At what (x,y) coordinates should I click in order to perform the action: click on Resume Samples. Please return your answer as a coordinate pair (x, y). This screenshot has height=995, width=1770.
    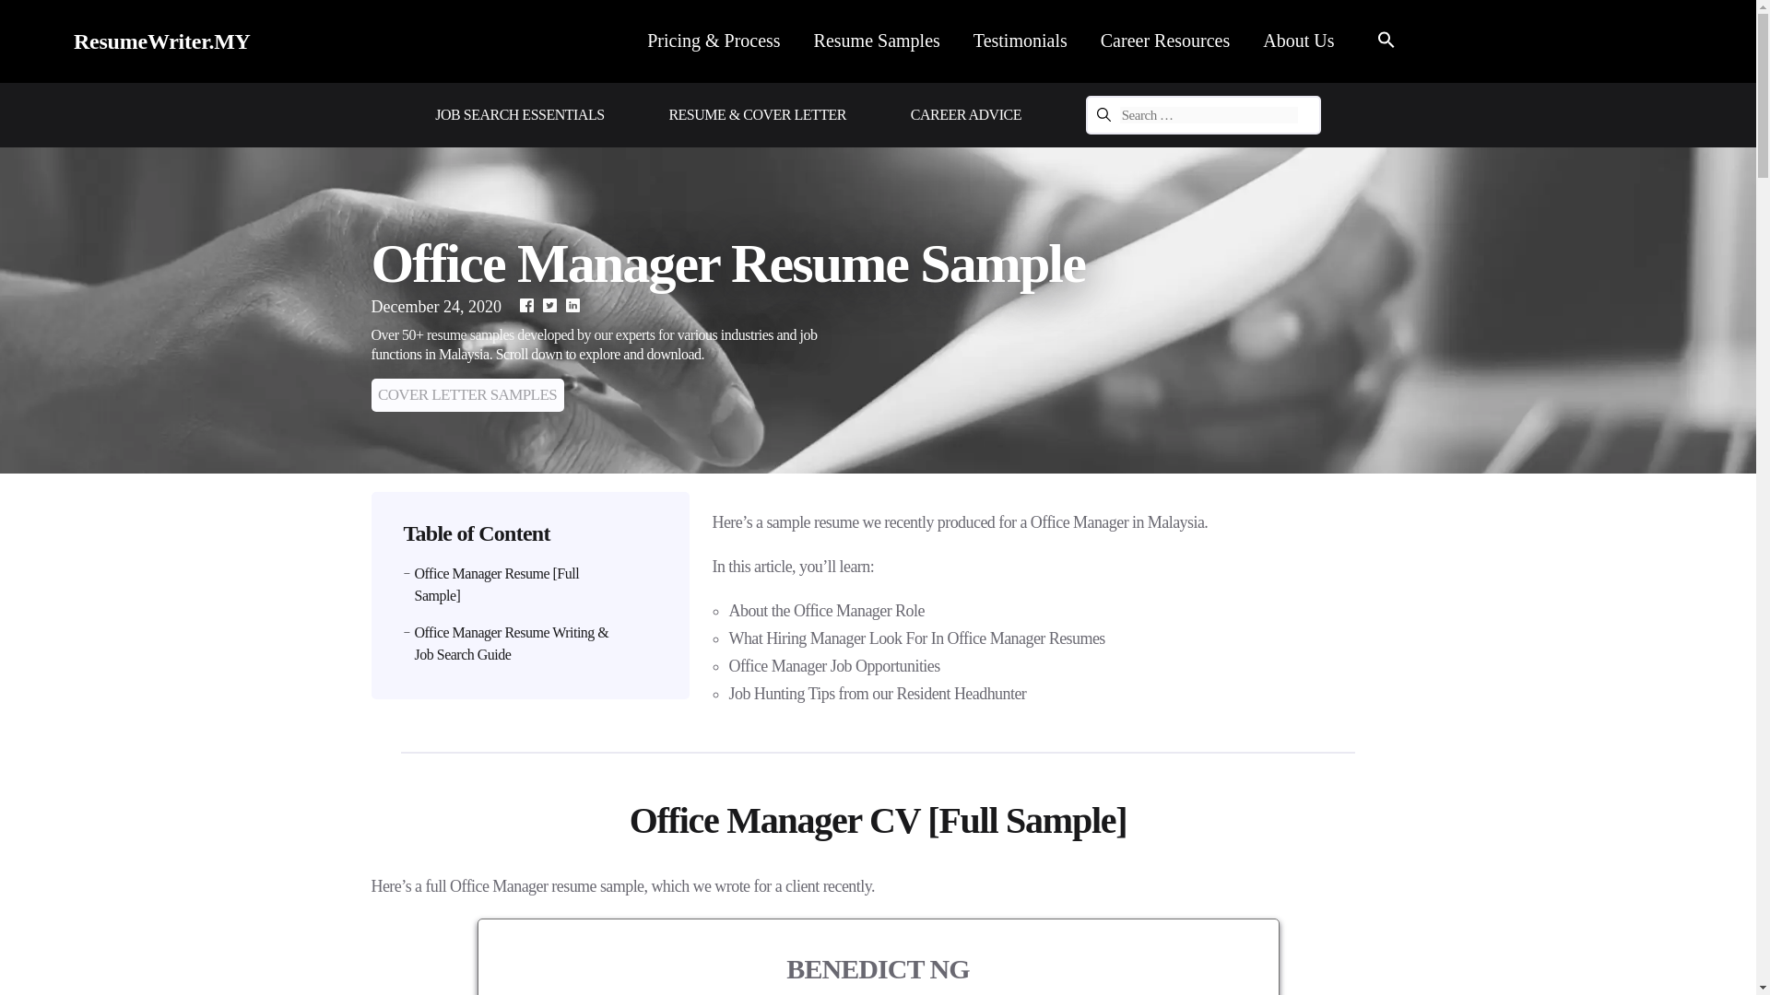
    Looking at the image, I should click on (877, 40).